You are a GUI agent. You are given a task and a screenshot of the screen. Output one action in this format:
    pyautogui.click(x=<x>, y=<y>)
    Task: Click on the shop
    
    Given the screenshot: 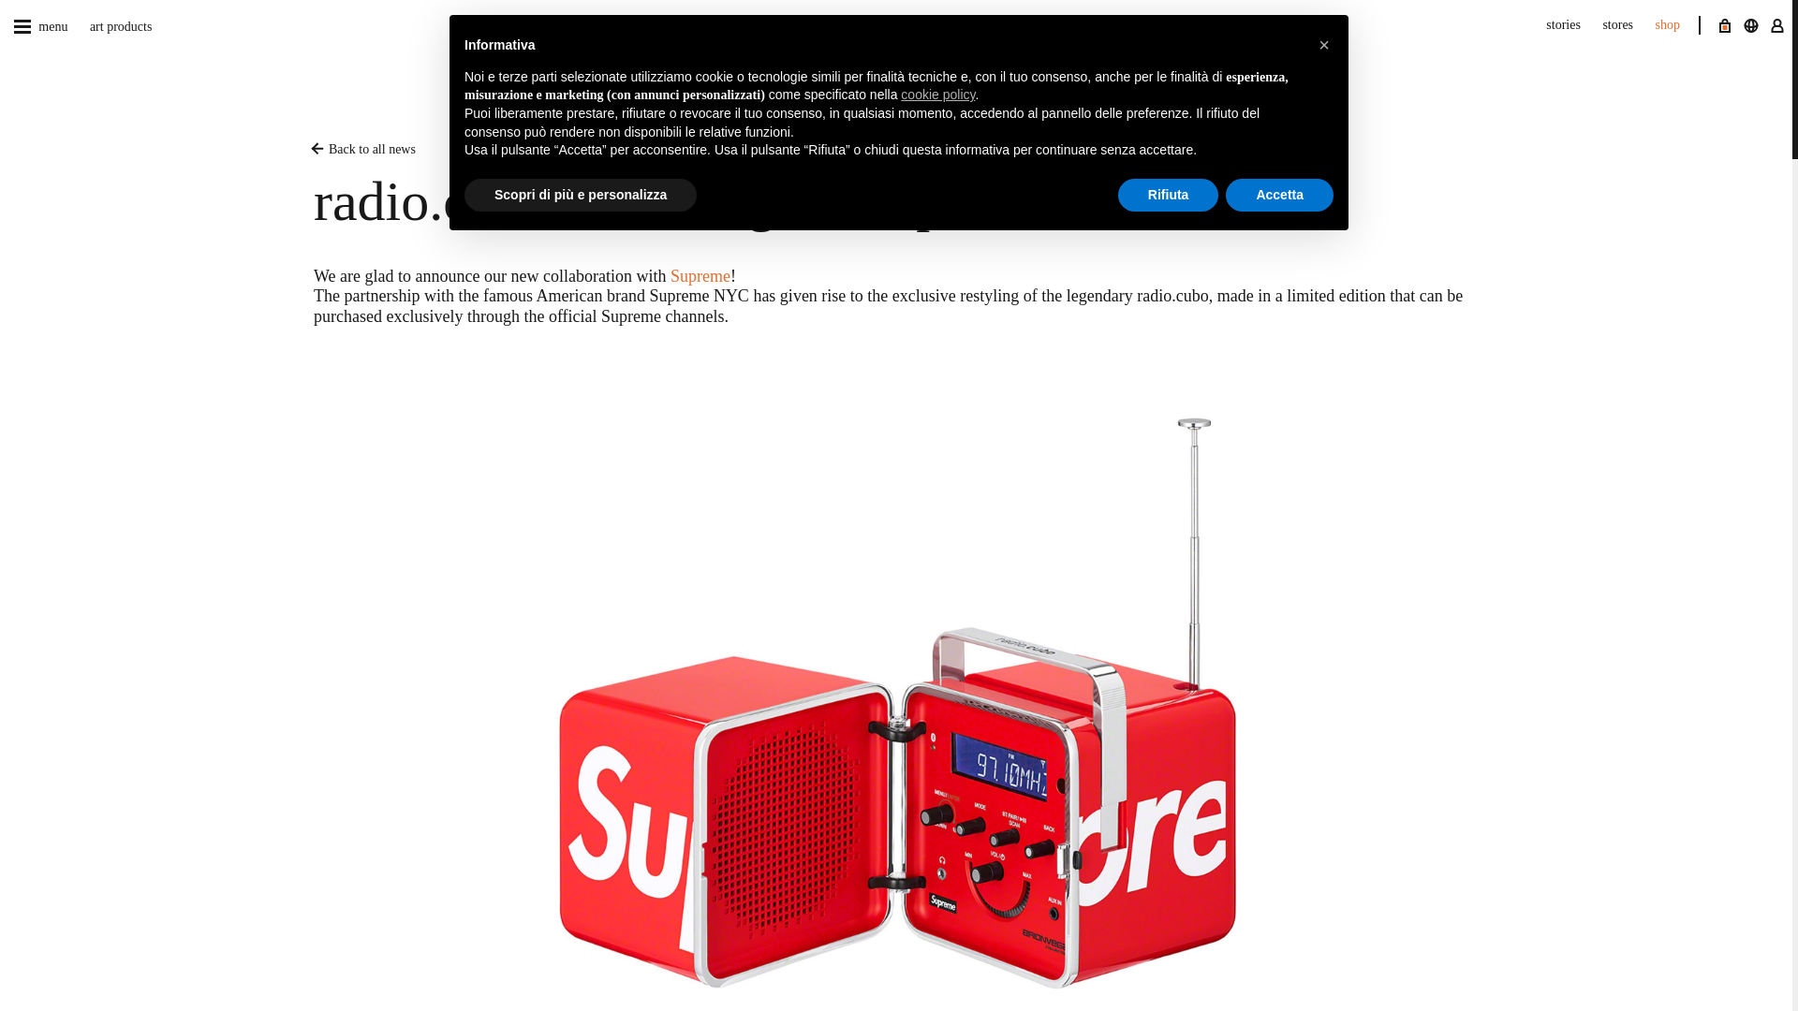 What is the action you would take?
    pyautogui.click(x=1658, y=24)
    